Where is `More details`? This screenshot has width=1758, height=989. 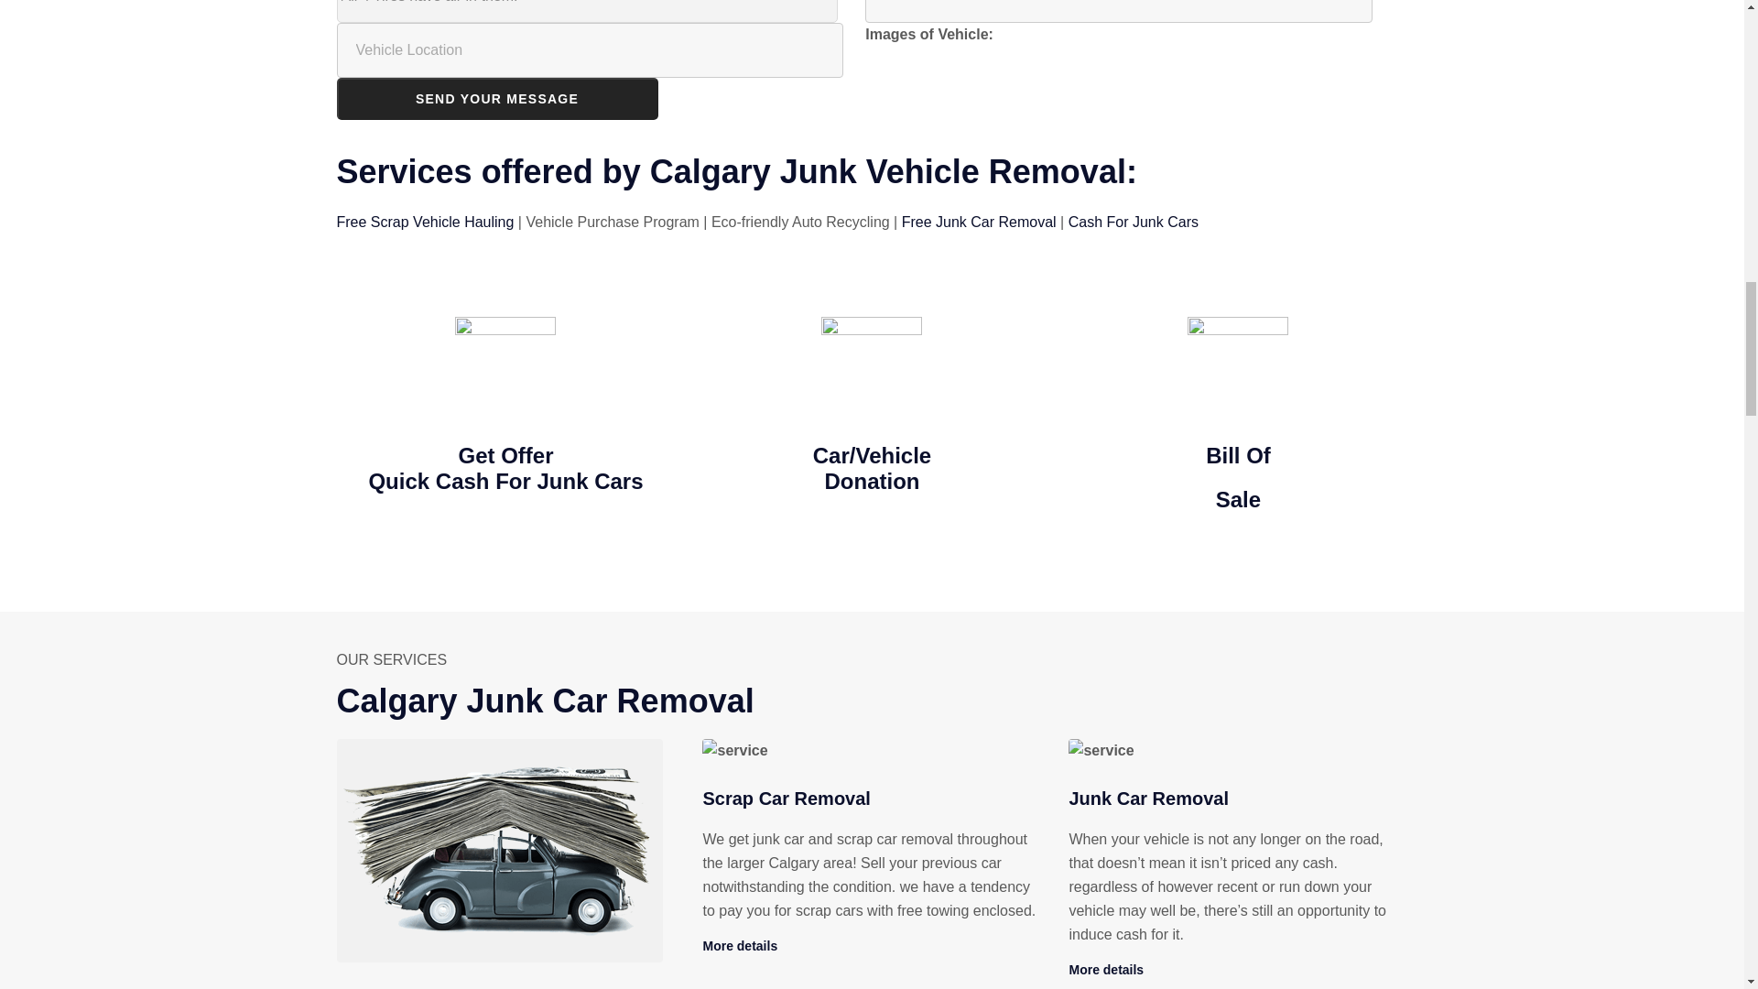 More details is located at coordinates (1106, 969).